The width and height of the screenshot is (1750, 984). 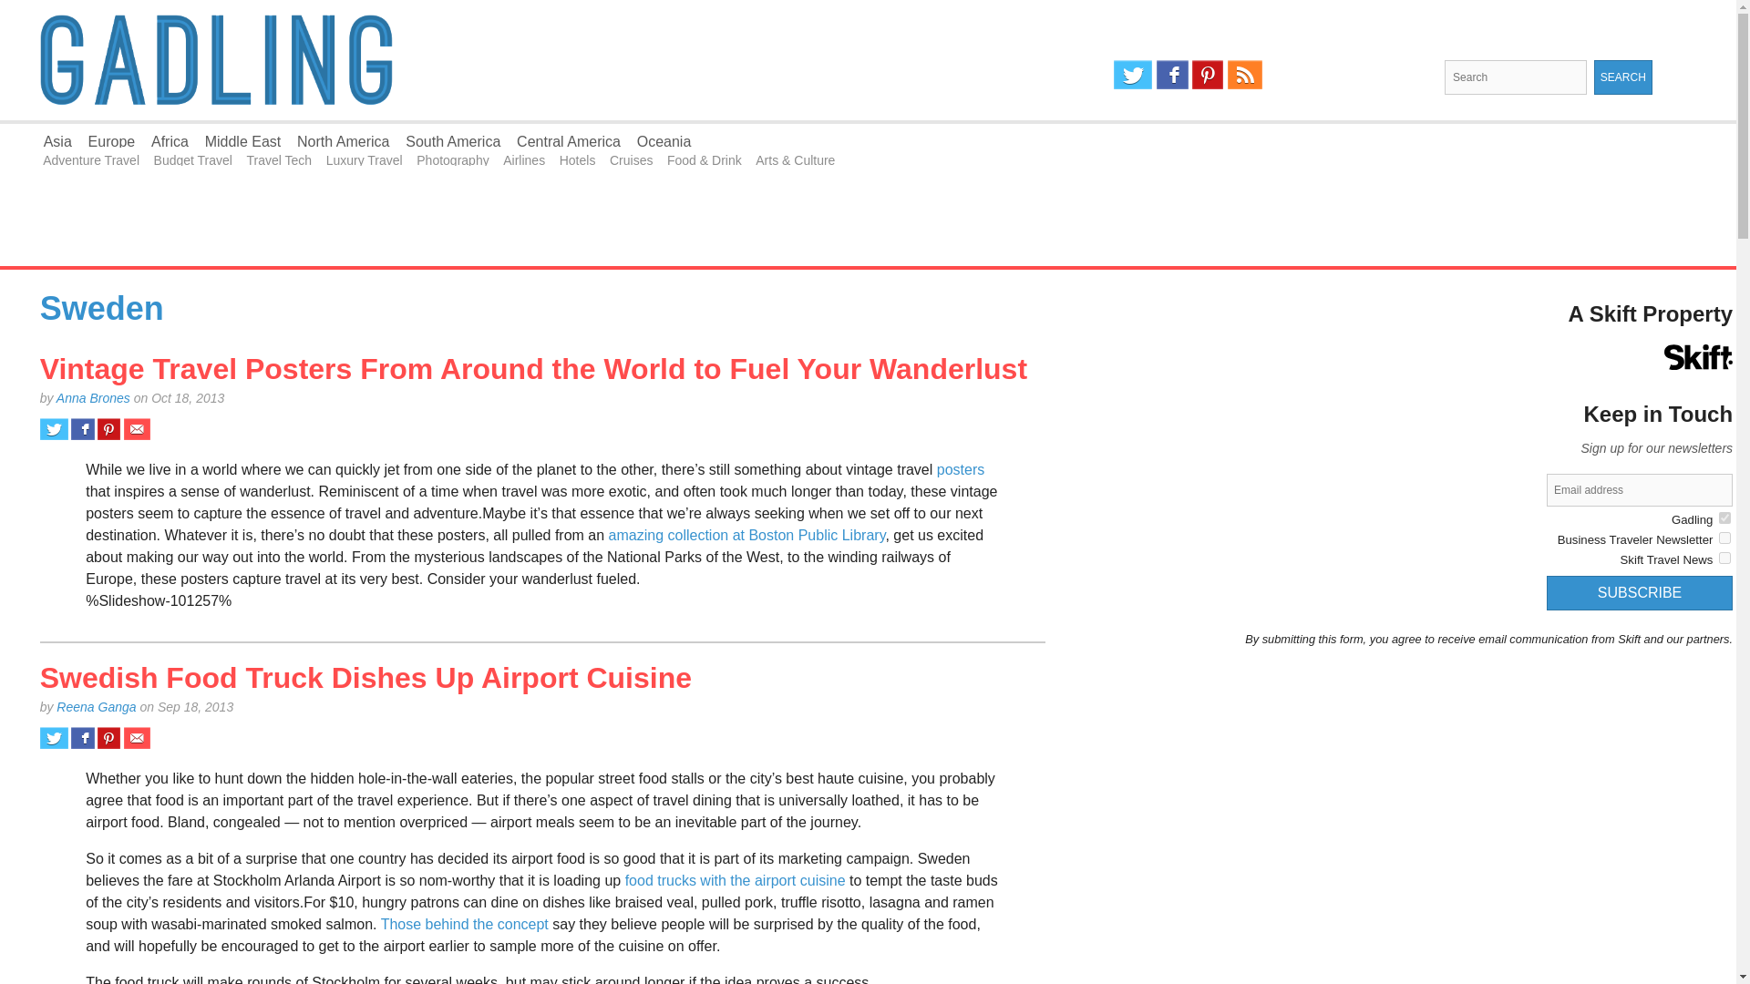 I want to click on Facebook, so click(x=1172, y=75).